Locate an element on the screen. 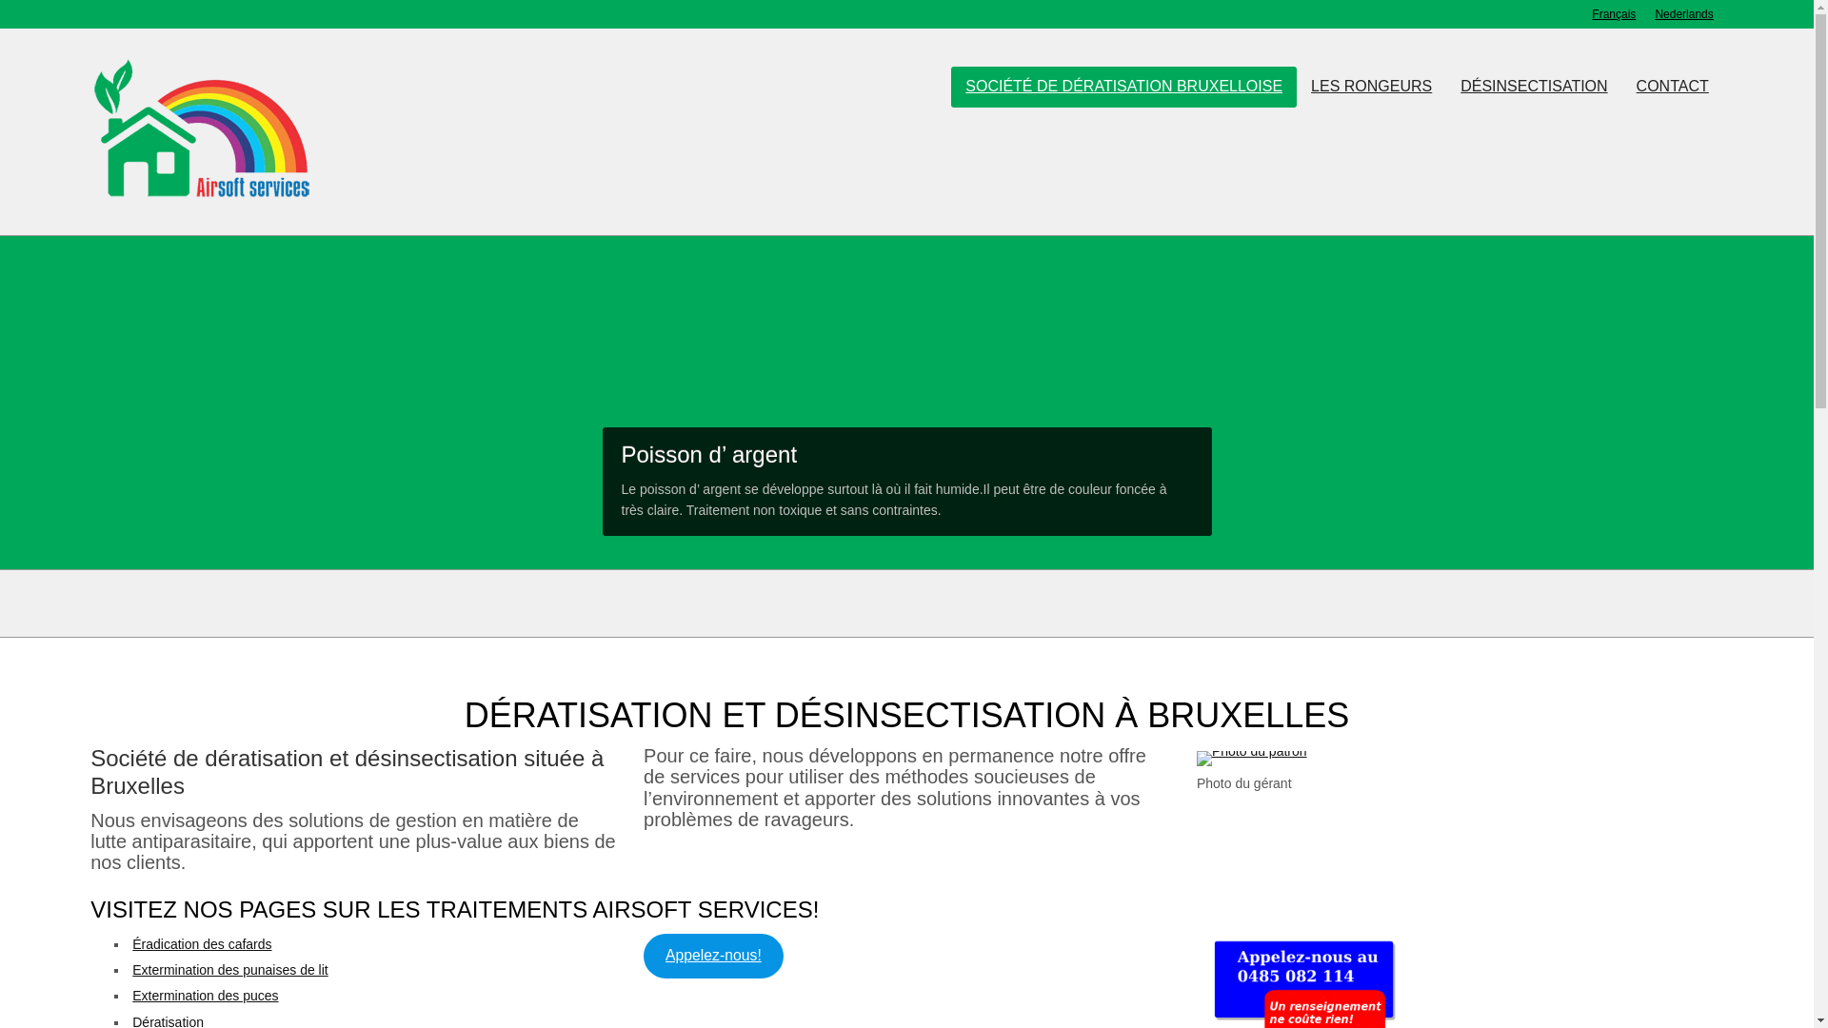 The image size is (1828, 1028). CONTACT is located at coordinates (1673, 87).